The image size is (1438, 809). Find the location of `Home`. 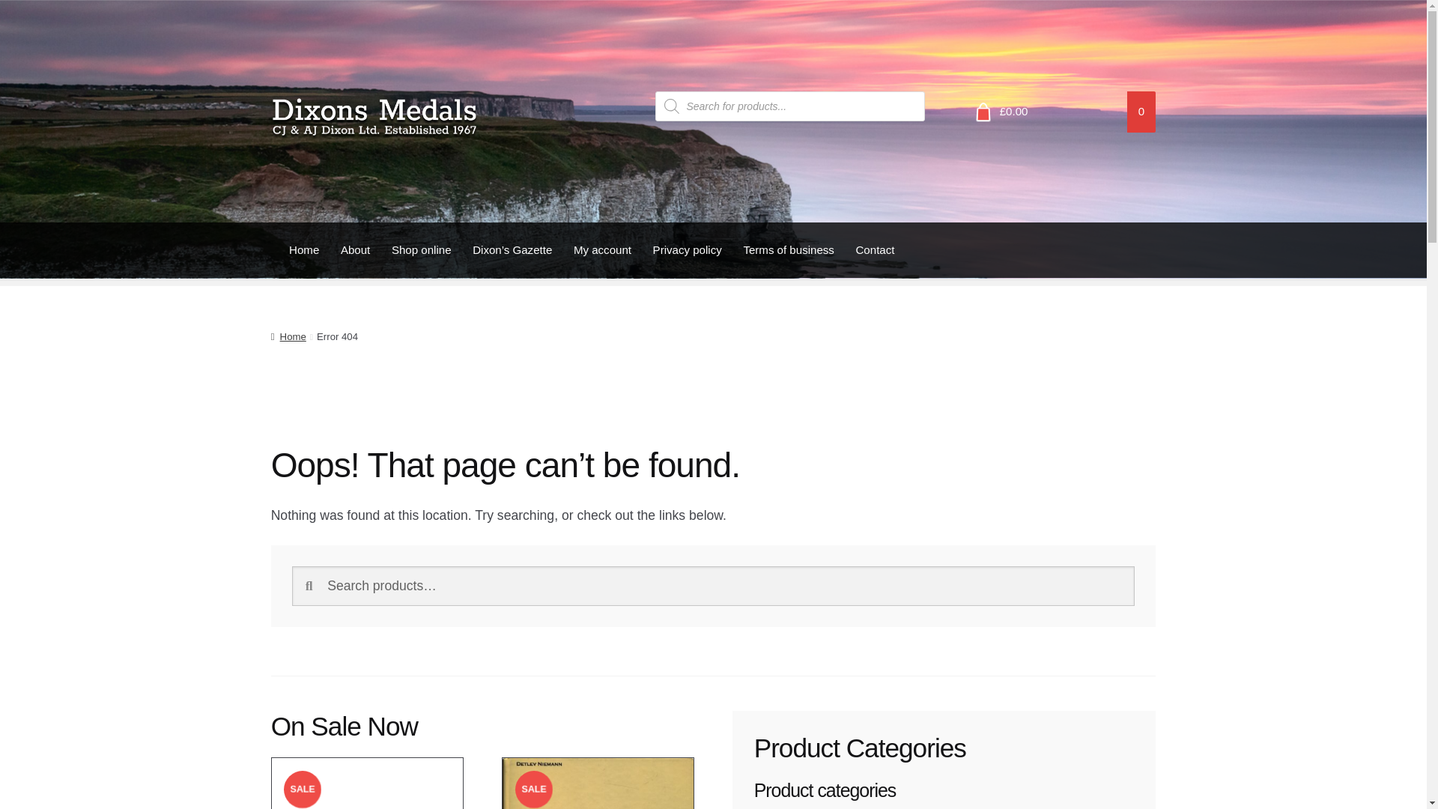

Home is located at coordinates (288, 336).